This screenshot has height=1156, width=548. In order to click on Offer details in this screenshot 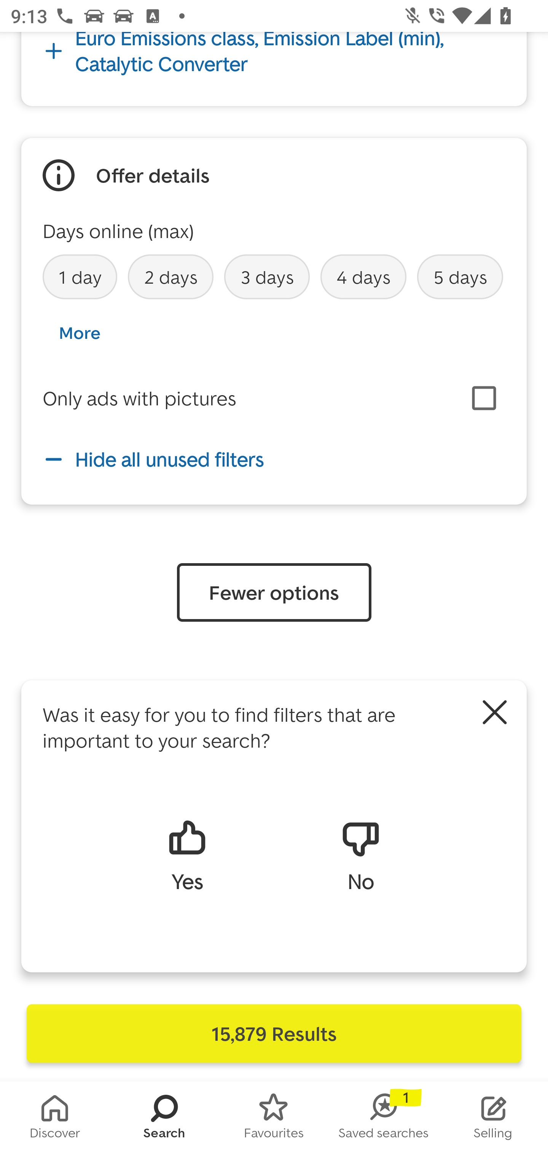, I will do `click(153, 175)`.